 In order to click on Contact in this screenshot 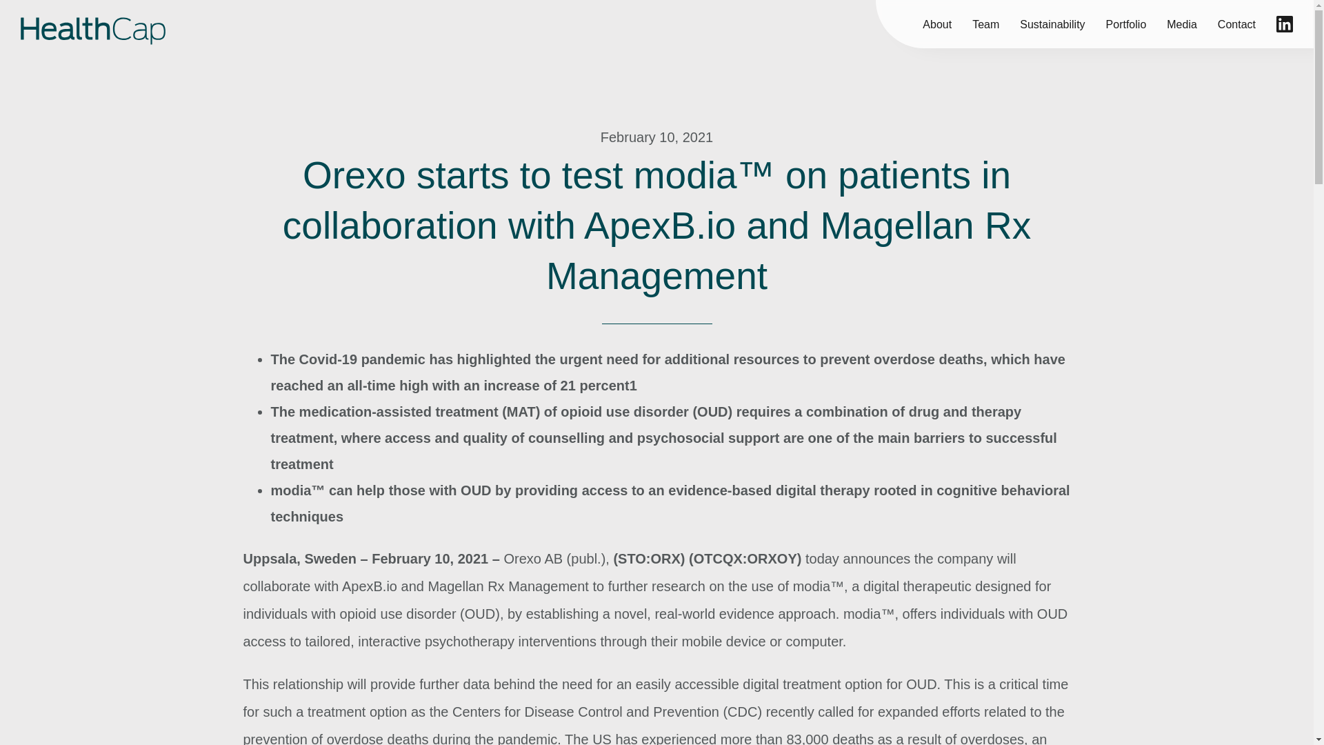, I will do `click(1236, 23)`.